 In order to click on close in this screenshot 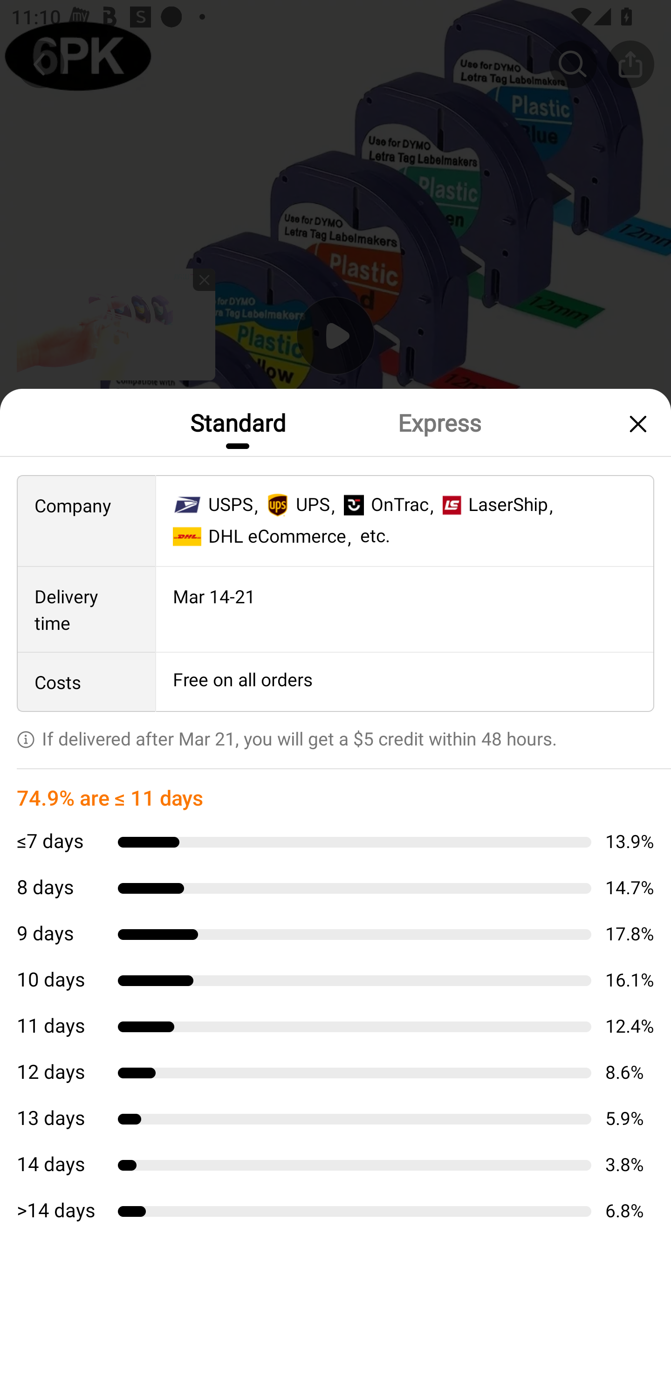, I will do `click(636, 423)`.